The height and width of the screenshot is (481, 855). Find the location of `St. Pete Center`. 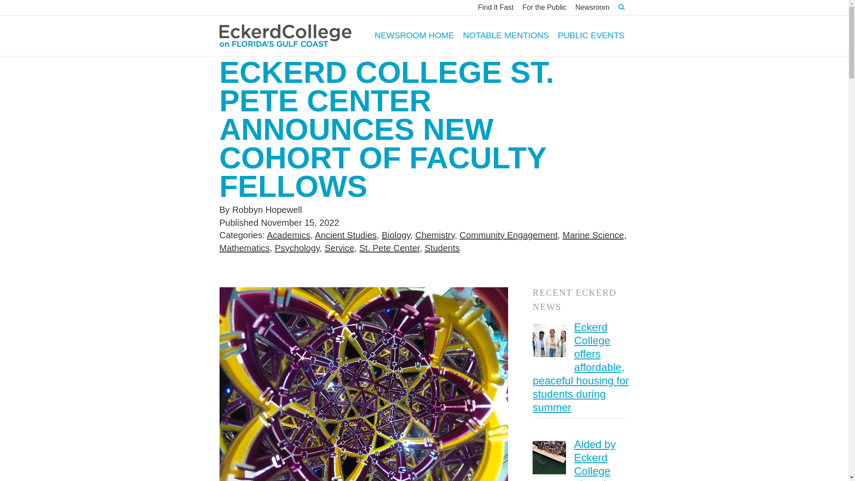

St. Pete Center is located at coordinates (389, 248).